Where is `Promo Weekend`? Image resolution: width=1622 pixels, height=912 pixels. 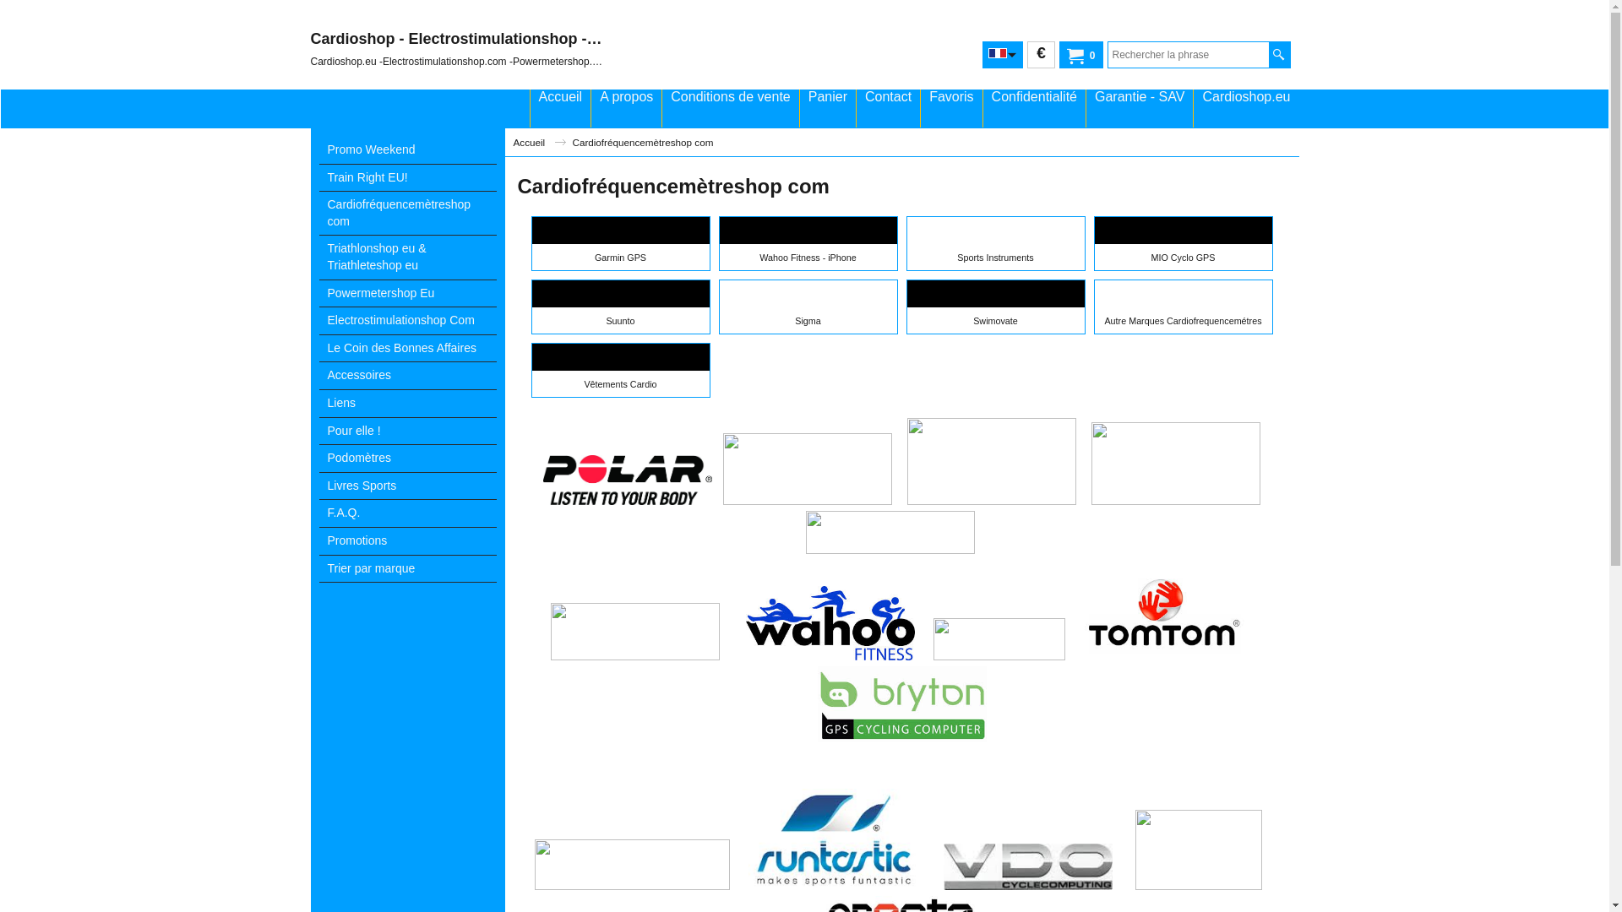 Promo Weekend is located at coordinates (408, 150).